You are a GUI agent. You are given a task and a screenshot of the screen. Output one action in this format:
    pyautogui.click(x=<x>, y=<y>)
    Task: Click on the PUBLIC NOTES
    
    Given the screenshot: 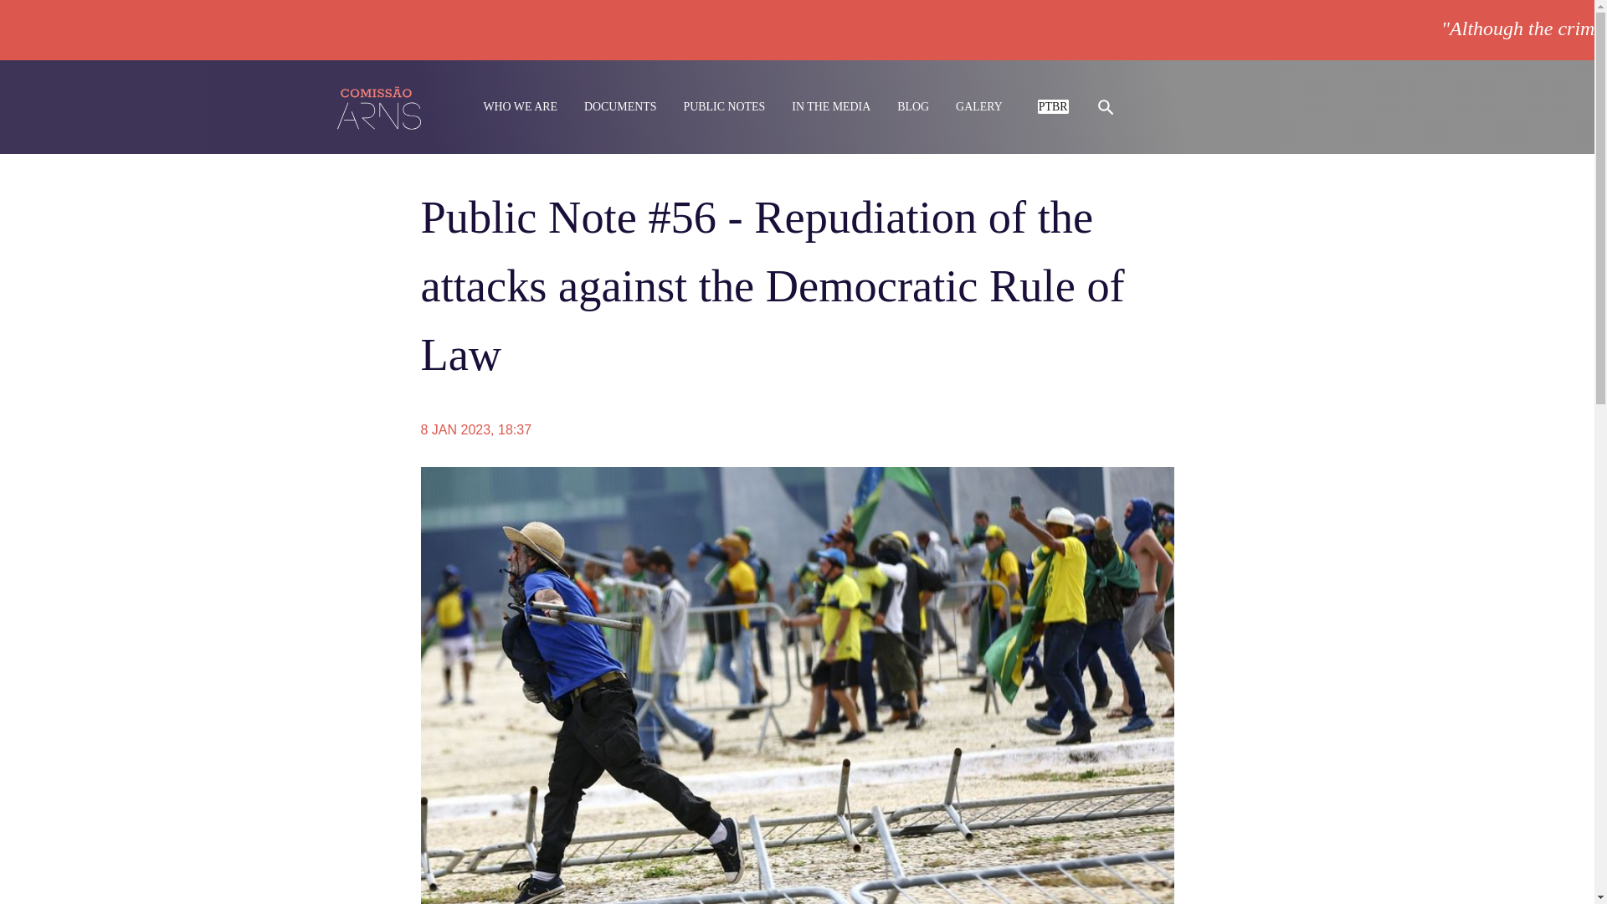 What is the action you would take?
    pyautogui.click(x=723, y=107)
    